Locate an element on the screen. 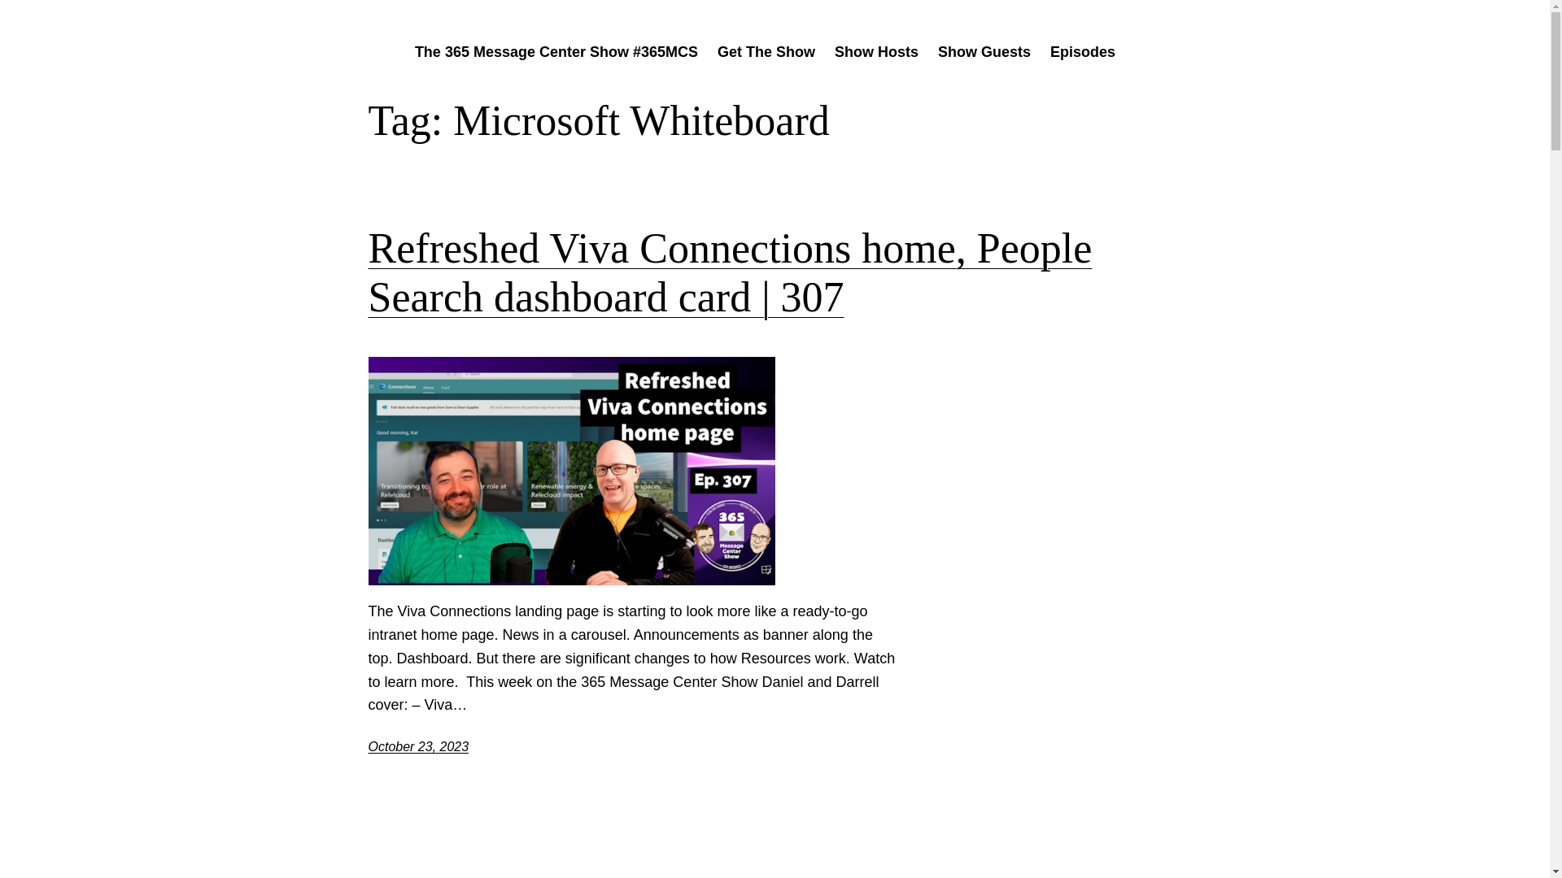  Show Guests is located at coordinates (984, 52).